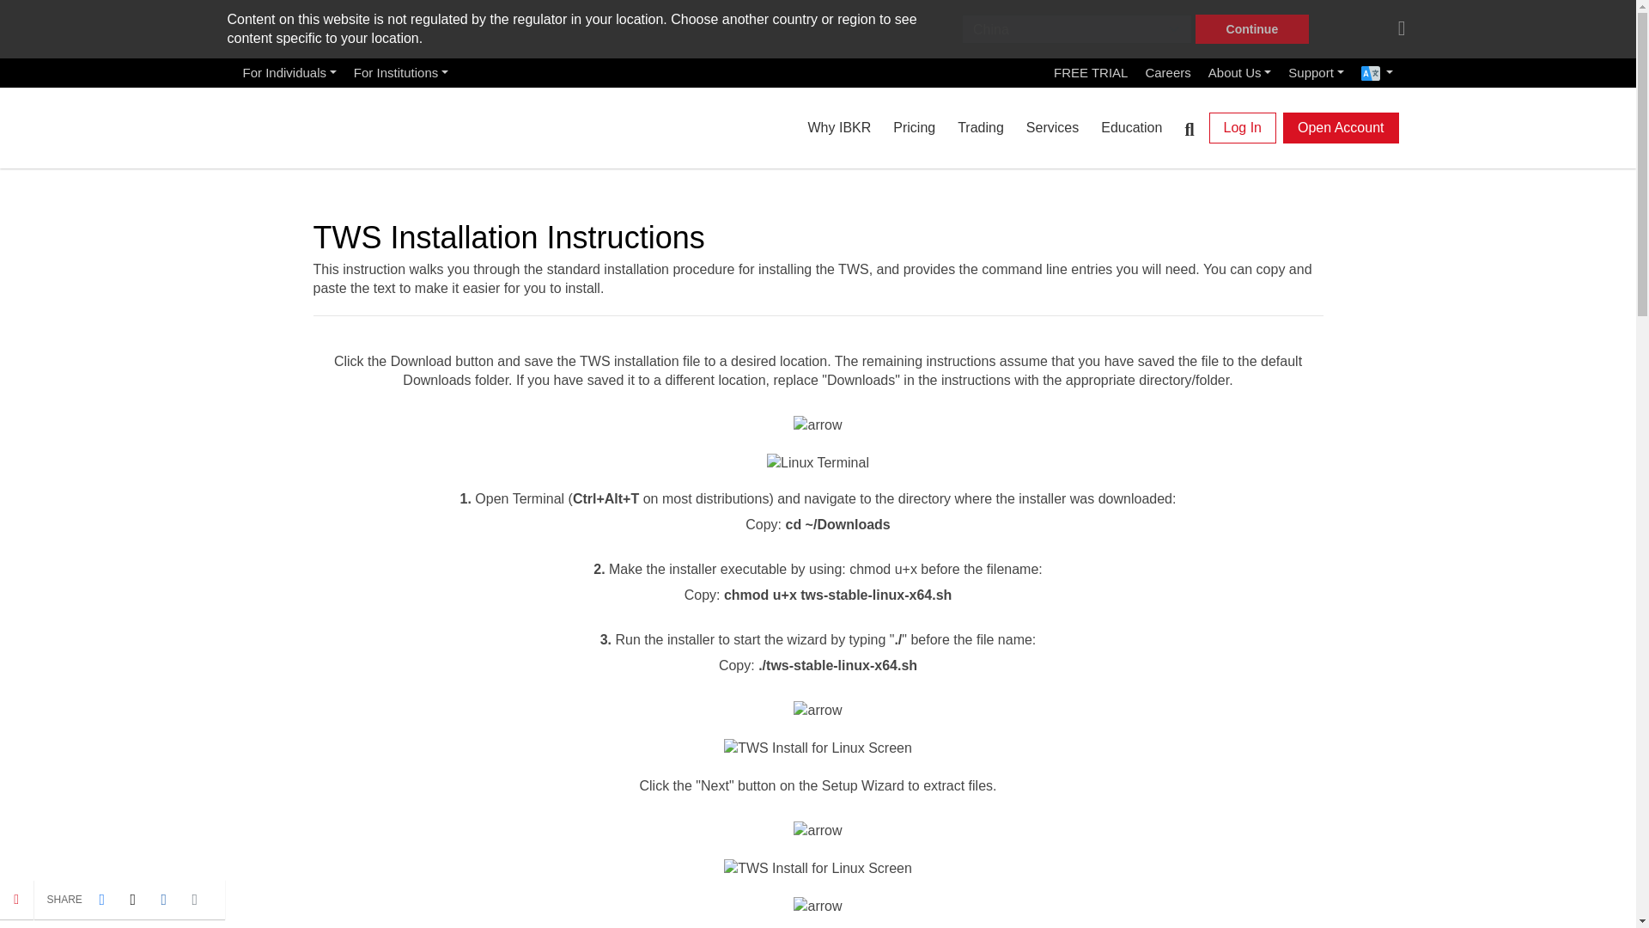  Describe the element at coordinates (400, 72) in the screenshot. I see `For Institutions` at that location.